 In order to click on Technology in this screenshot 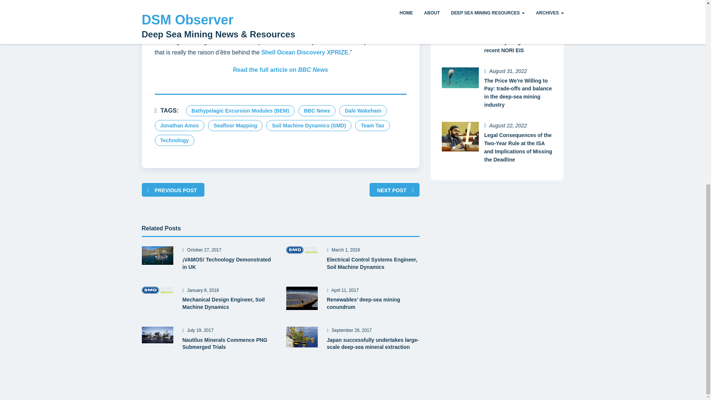, I will do `click(175, 140)`.